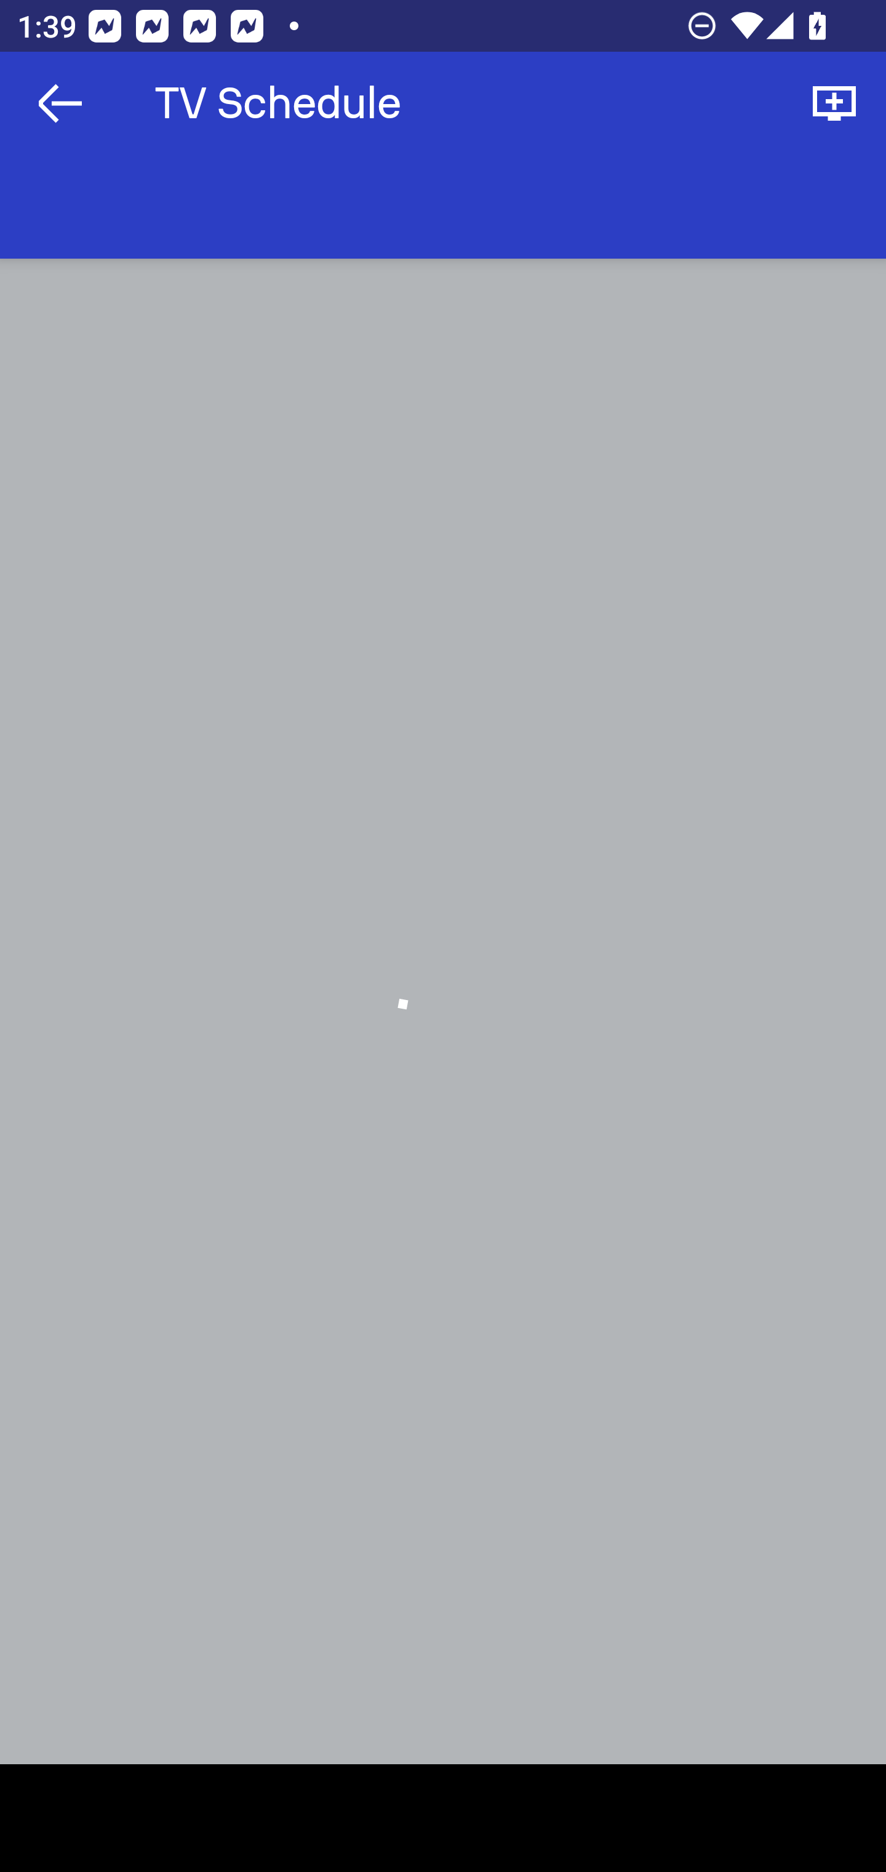 The width and height of the screenshot is (886, 1872). Describe the element at coordinates (834, 103) in the screenshot. I see `Edit channels` at that location.